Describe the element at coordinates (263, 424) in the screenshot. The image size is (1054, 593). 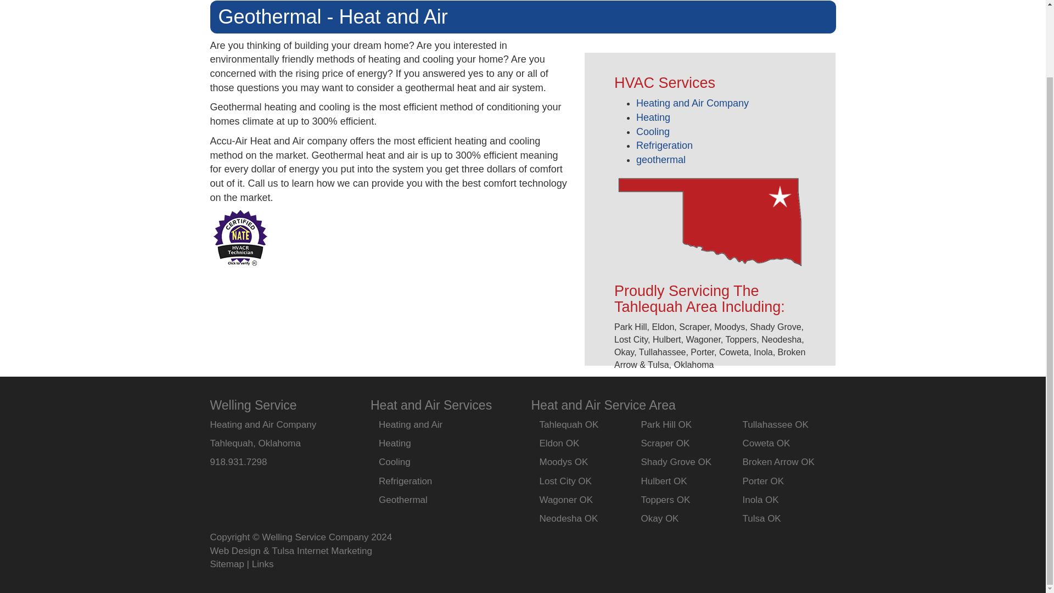
I see `Heating and Air Company` at that location.